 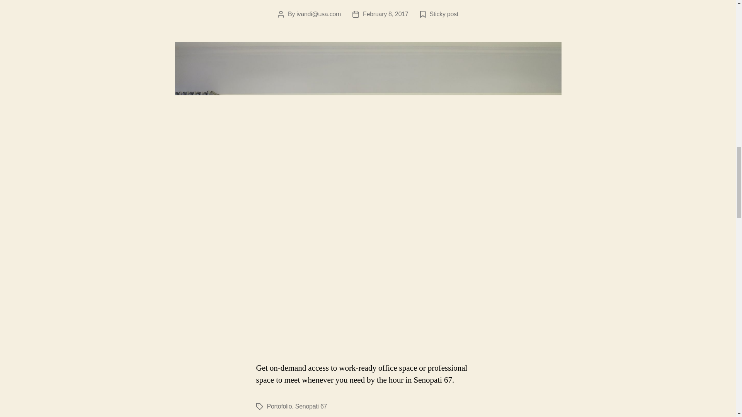 I want to click on February 8, 2017, so click(x=386, y=14).